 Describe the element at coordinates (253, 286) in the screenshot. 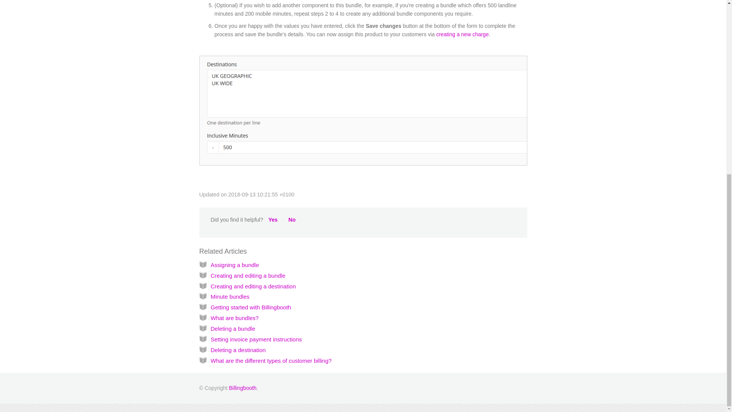

I see `Creating and editing a destination` at that location.